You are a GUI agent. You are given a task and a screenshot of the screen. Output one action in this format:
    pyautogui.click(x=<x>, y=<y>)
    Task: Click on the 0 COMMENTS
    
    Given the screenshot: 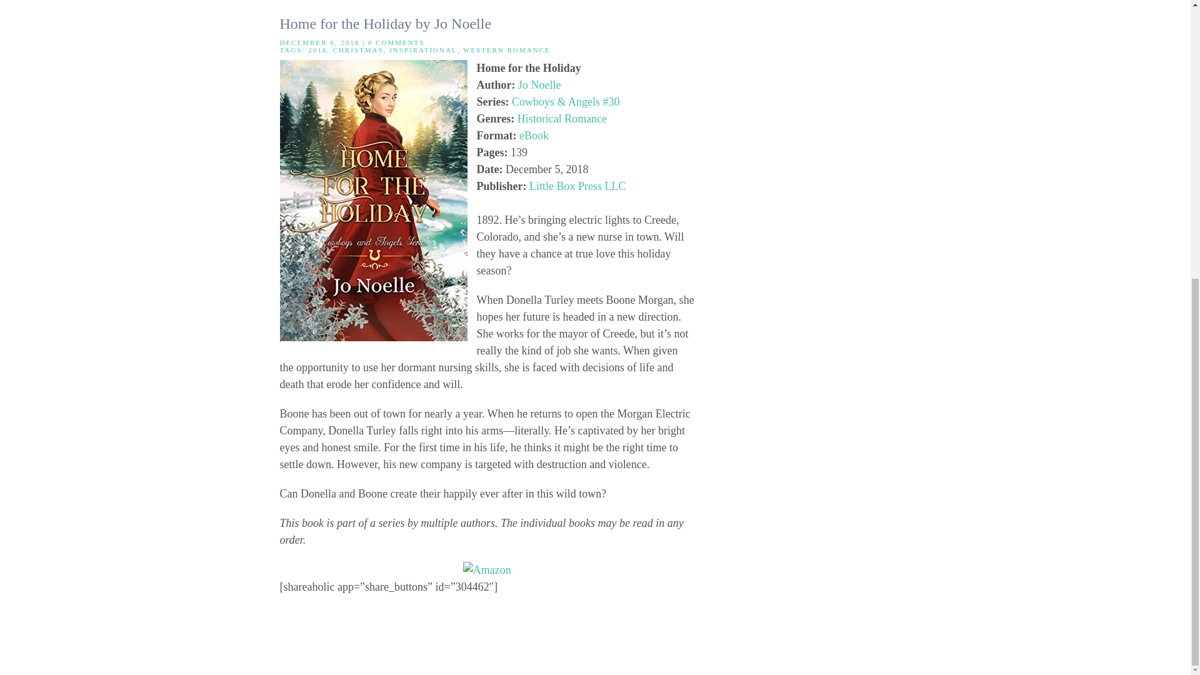 What is the action you would take?
    pyautogui.click(x=396, y=42)
    